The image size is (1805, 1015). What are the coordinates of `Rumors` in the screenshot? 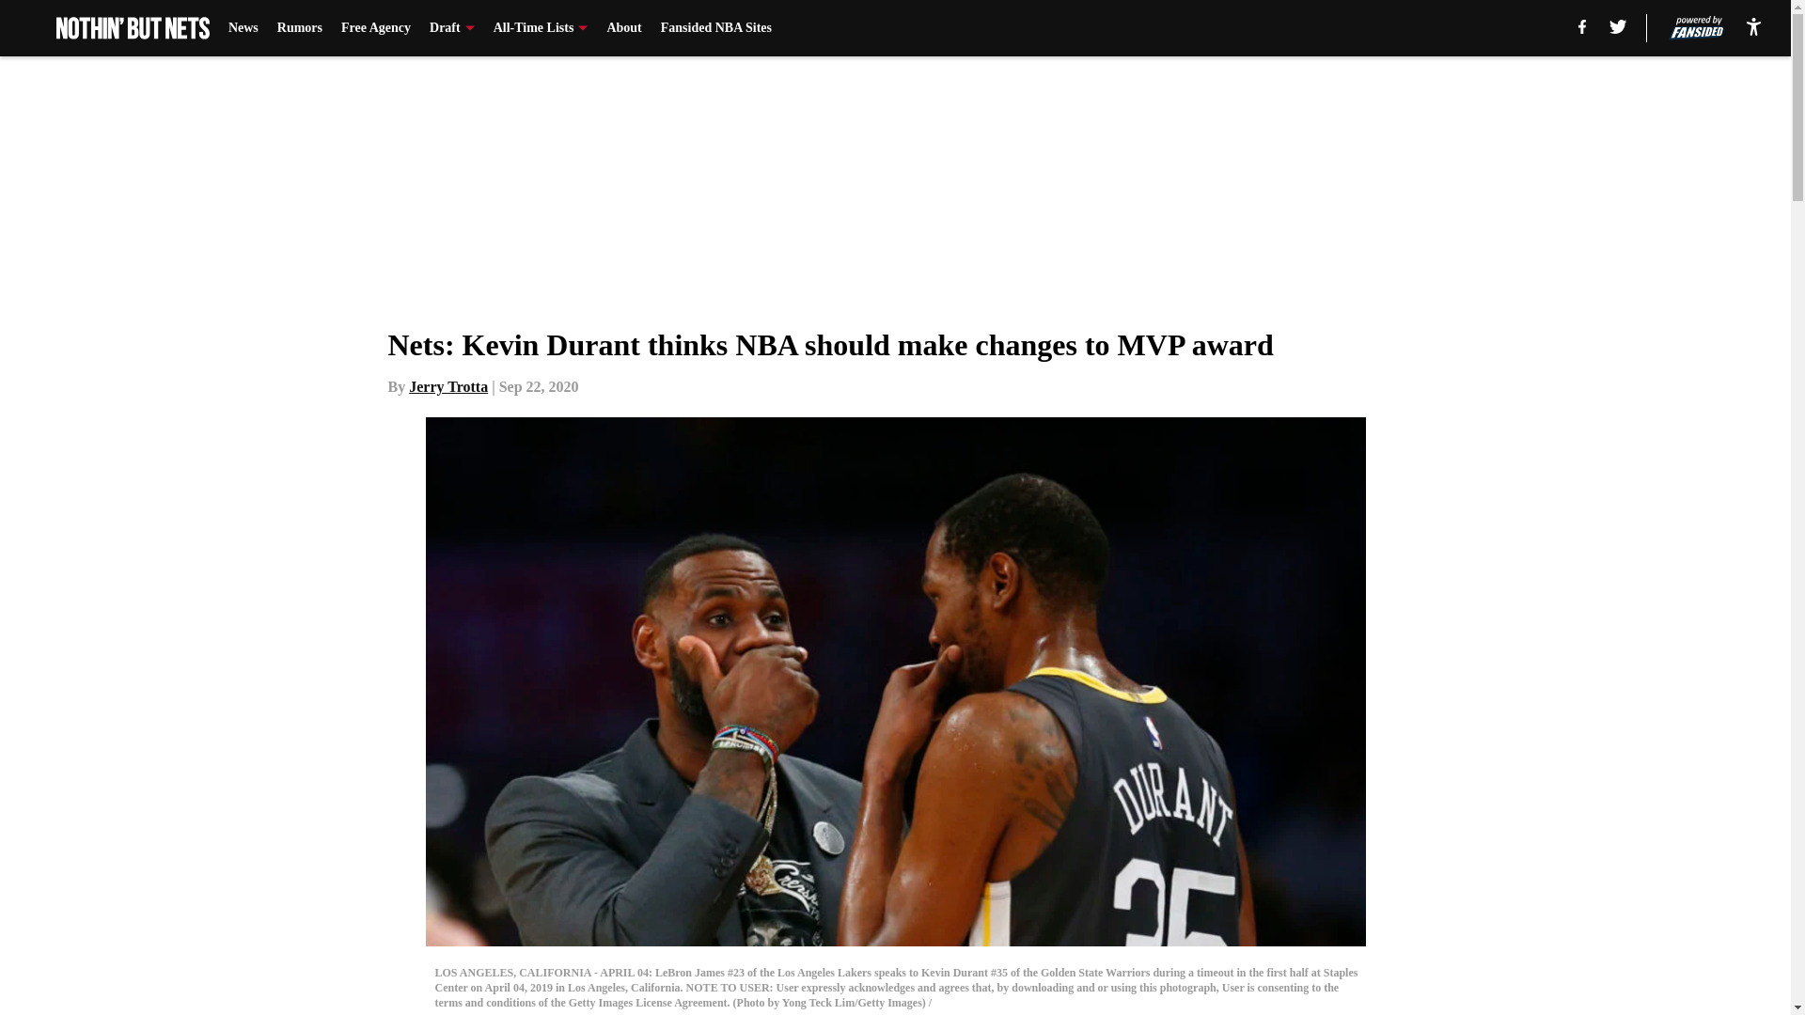 It's located at (300, 28).